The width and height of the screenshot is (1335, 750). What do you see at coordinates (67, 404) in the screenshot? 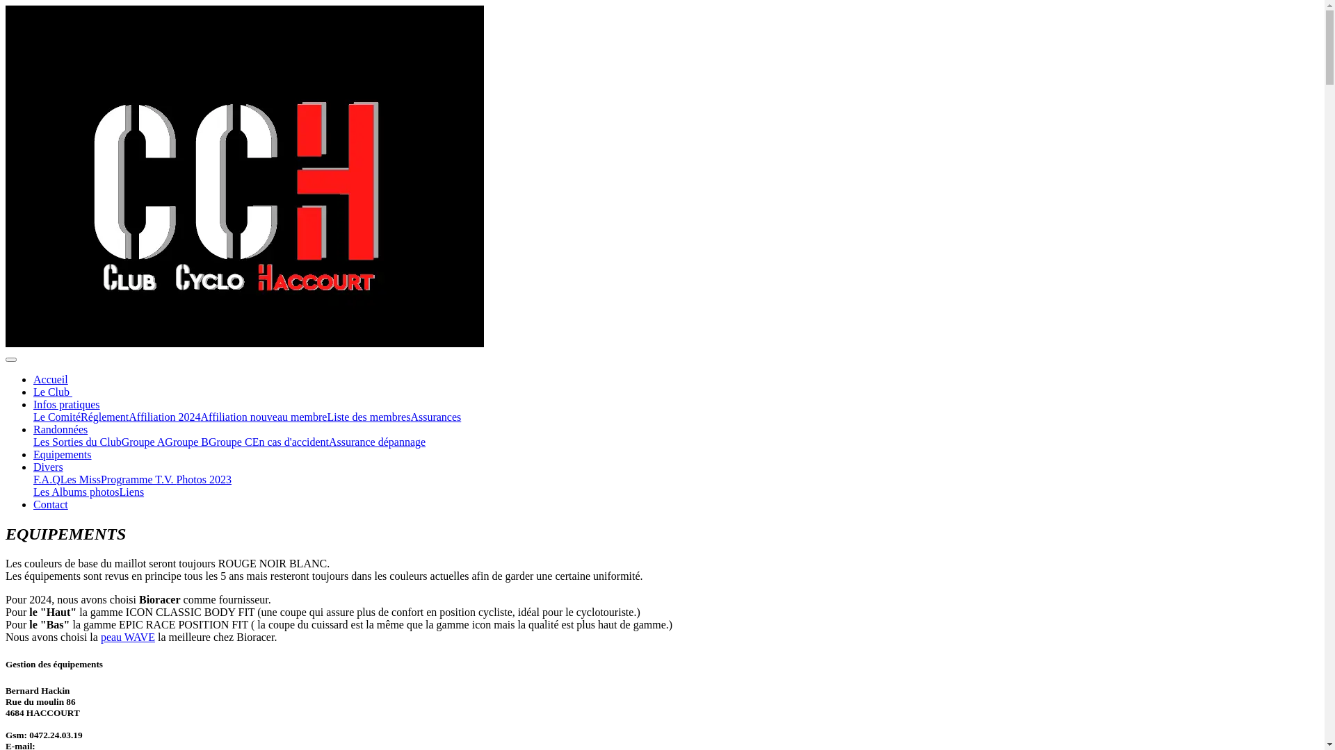
I see `Infos pratiques` at bounding box center [67, 404].